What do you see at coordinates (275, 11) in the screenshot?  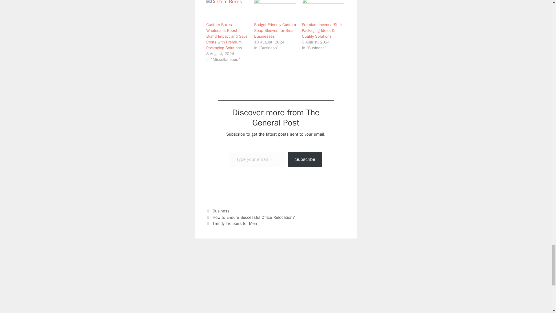 I see `Budget Friendly Custom Soap Sleeves for Small Businesses` at bounding box center [275, 11].